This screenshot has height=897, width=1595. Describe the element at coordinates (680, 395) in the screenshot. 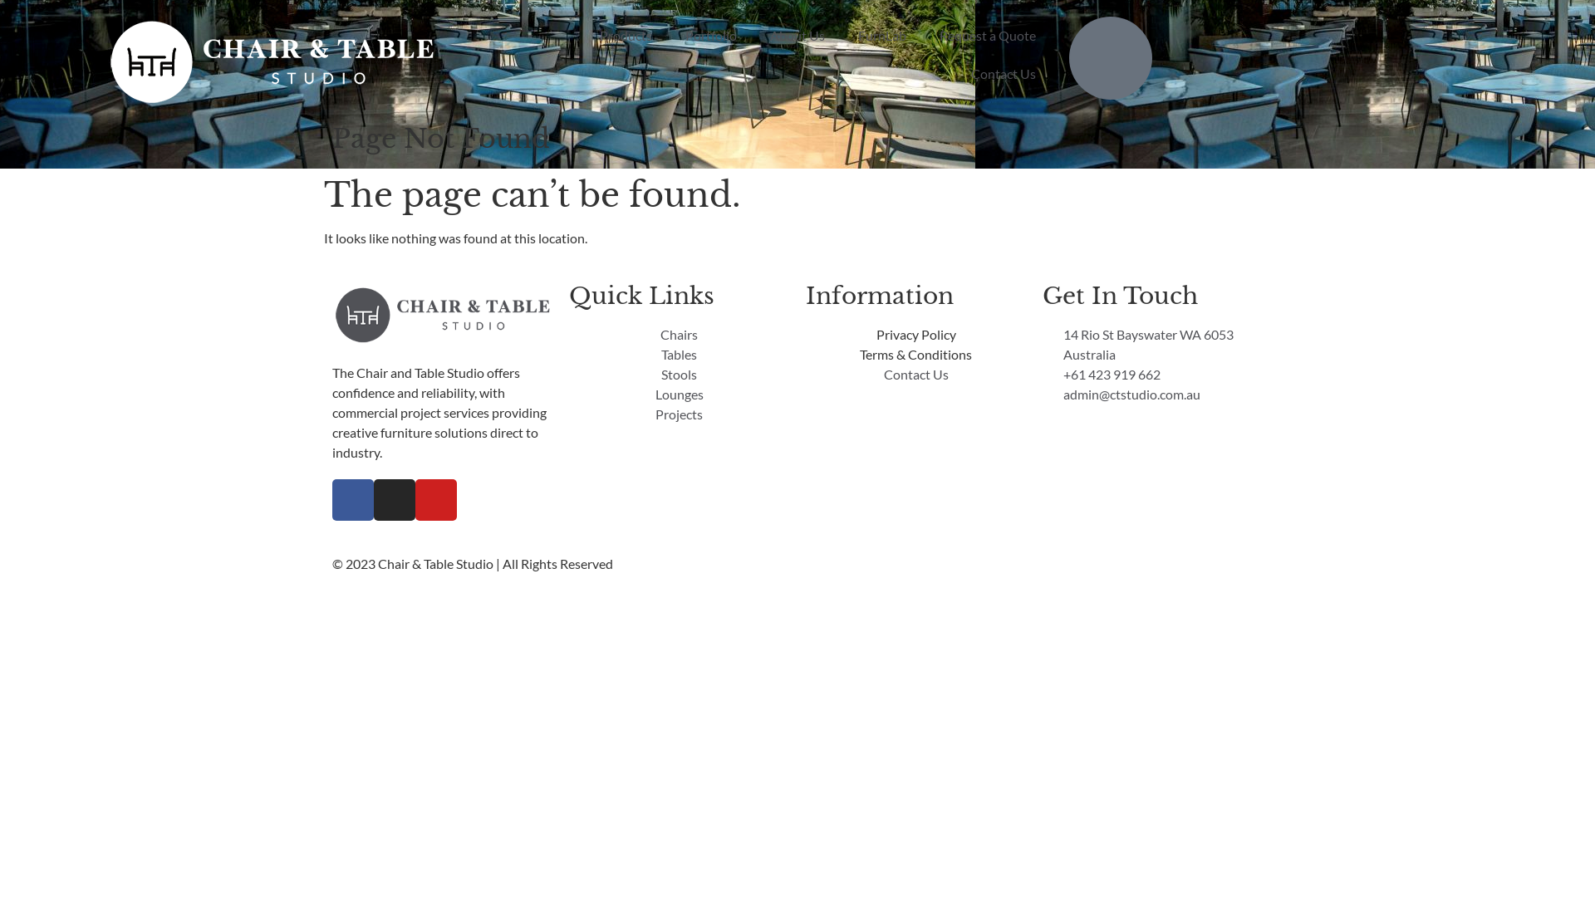

I see `Lounges` at that location.